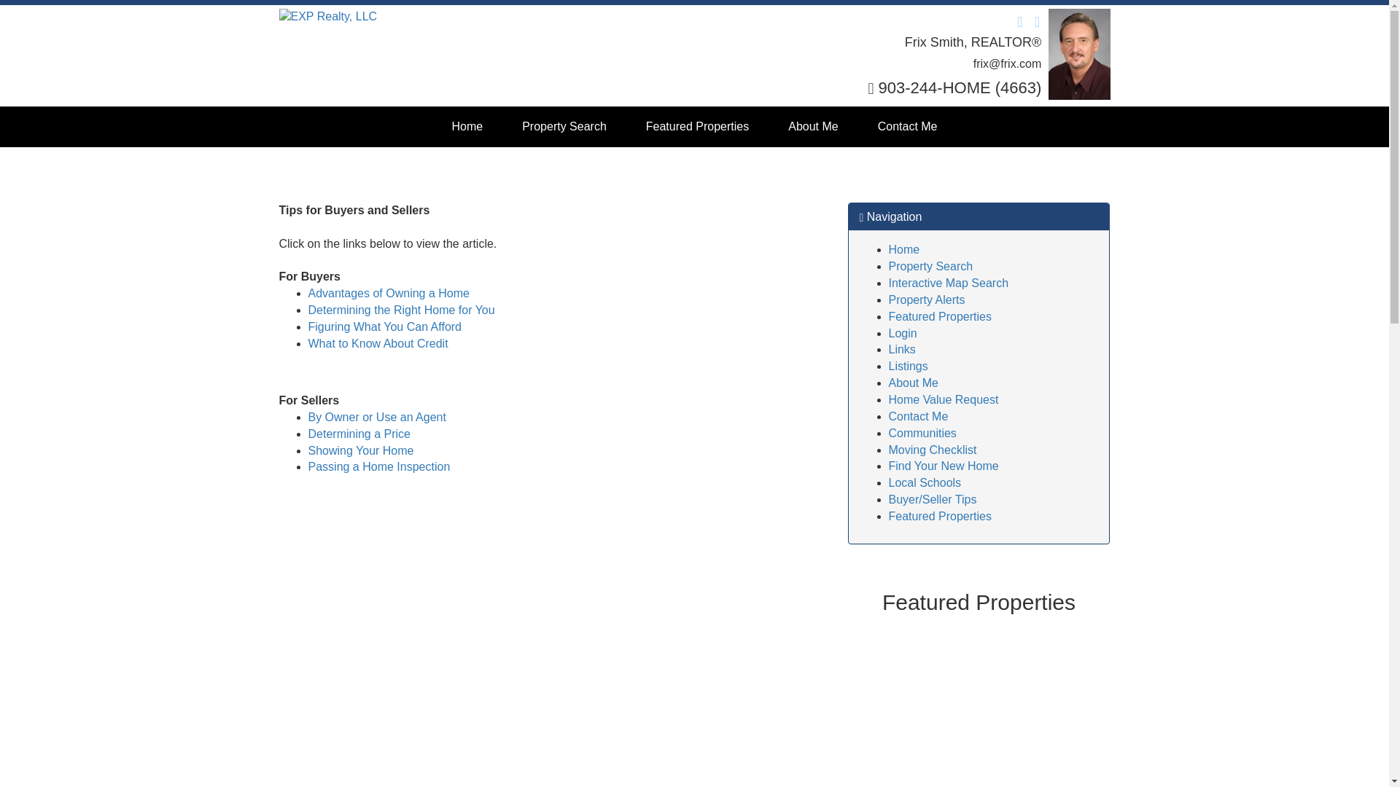 The image size is (1400, 787). I want to click on Facebook, so click(1015, 20).